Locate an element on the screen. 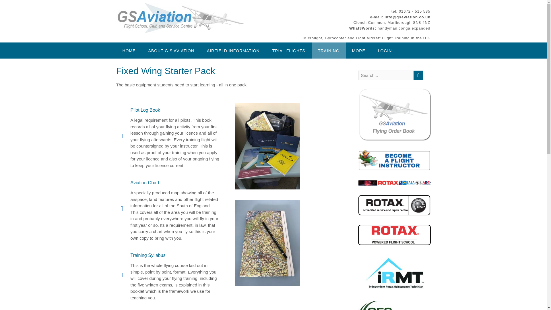  GS Aviation is located at coordinates (180, 18).